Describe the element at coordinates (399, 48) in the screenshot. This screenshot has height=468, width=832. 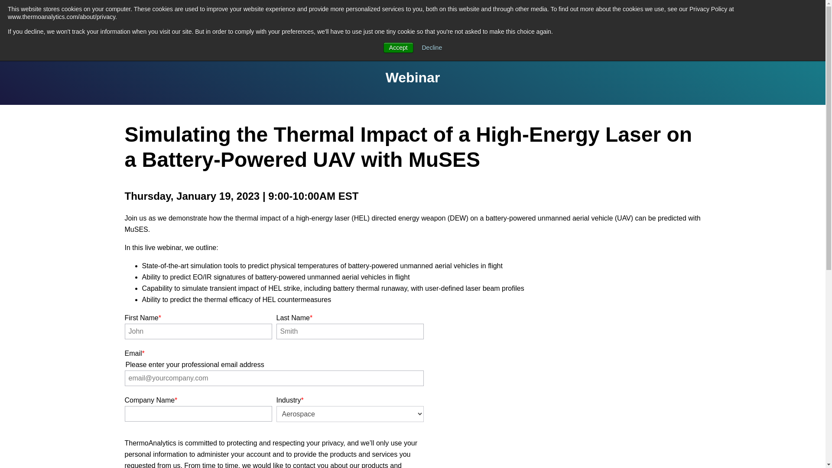
I see `Accept` at that location.